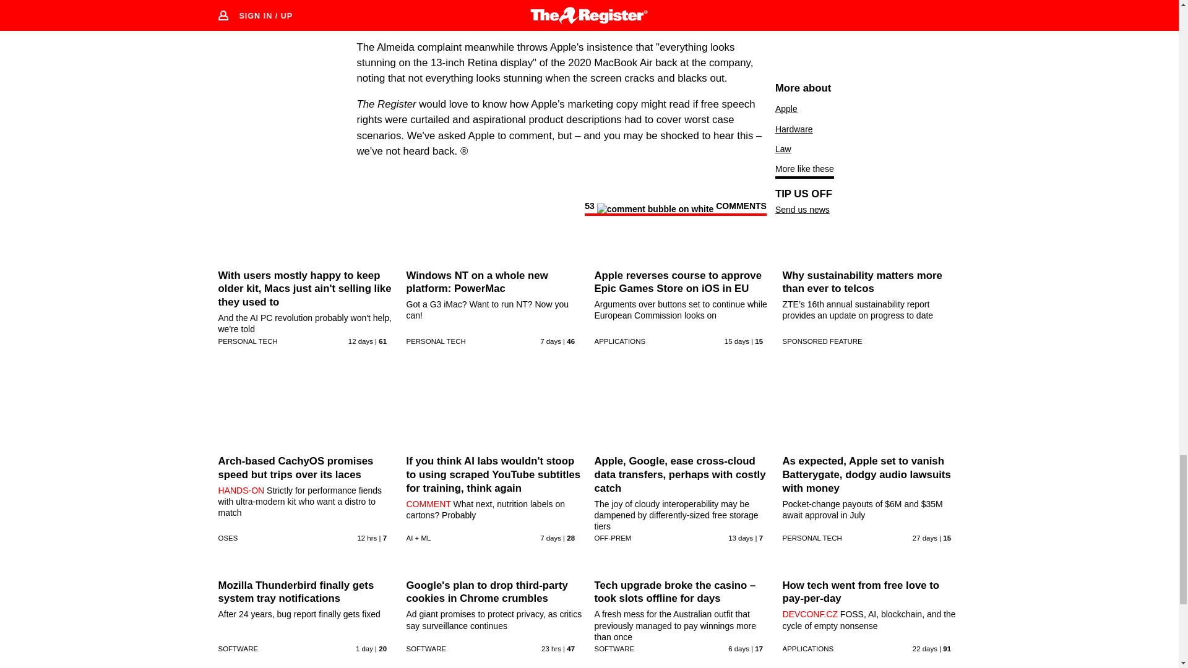 The height and width of the screenshot is (668, 1188). What do you see at coordinates (551, 341) in the screenshot?
I see `17 Jul 2024 8:34` at bounding box center [551, 341].